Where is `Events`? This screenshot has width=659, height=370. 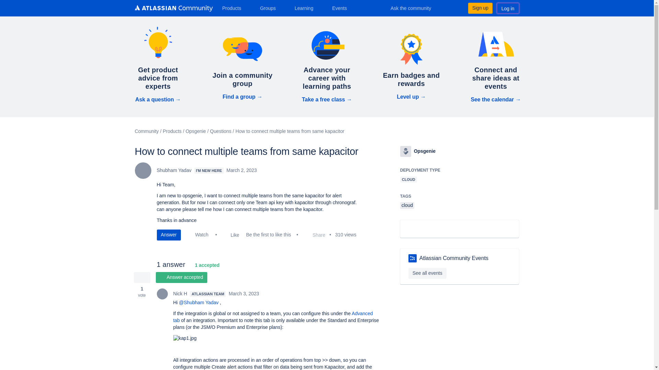 Events is located at coordinates (342, 8).